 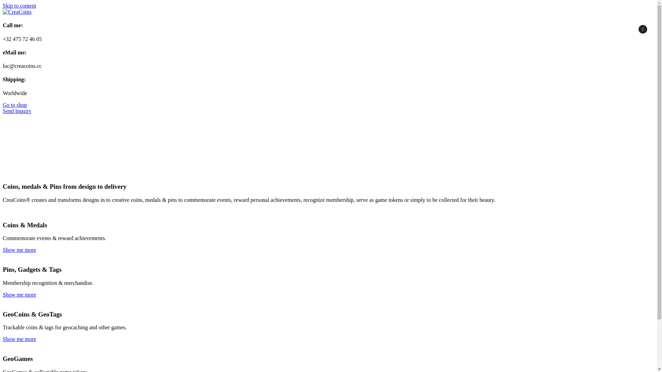 What do you see at coordinates (643, 29) in the screenshot?
I see `close` at bounding box center [643, 29].